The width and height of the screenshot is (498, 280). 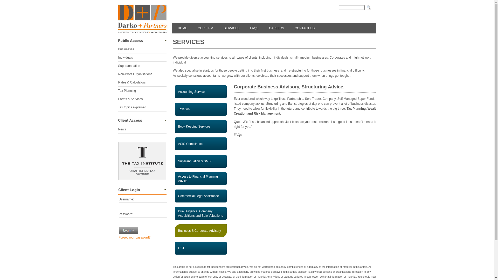 I want to click on ASIC Compliance, so click(x=200, y=145).